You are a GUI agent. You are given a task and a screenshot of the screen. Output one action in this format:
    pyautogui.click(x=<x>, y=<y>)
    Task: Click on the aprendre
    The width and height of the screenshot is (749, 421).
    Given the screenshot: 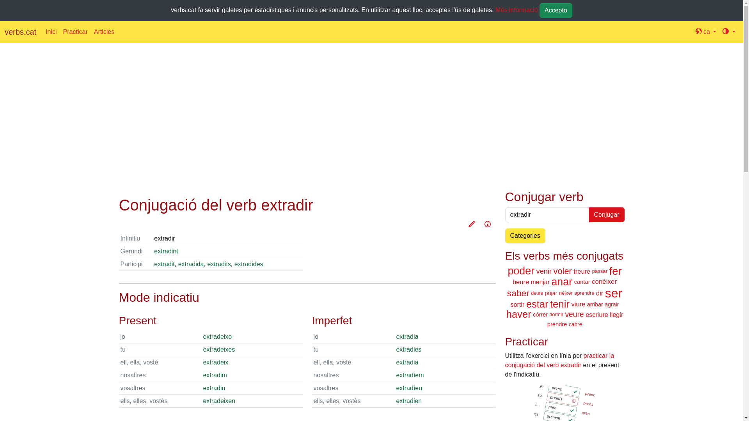 What is the action you would take?
    pyautogui.click(x=584, y=293)
    